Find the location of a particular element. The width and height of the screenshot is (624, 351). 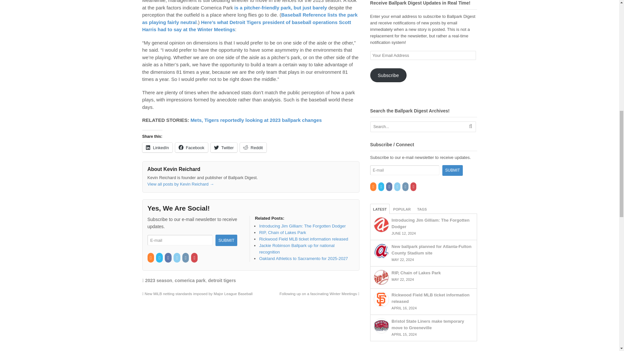

Twitter is located at coordinates (160, 258).